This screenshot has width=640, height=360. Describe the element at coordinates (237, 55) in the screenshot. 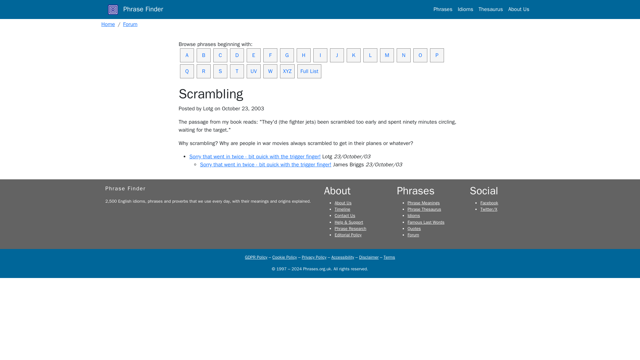

I see `Sayings and idioms that begin with the letter D` at that location.